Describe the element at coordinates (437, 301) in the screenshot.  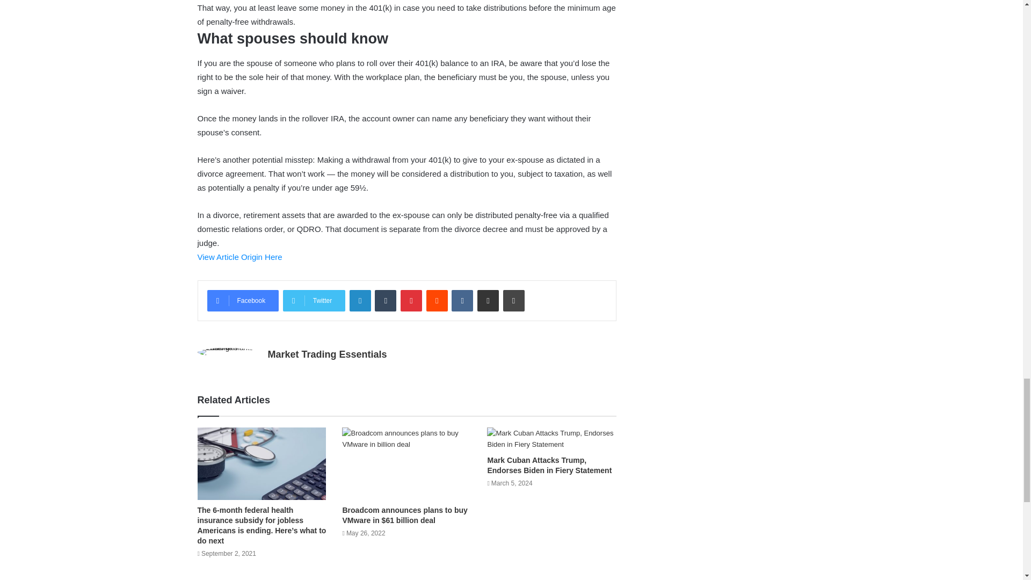
I see `Reddit` at that location.